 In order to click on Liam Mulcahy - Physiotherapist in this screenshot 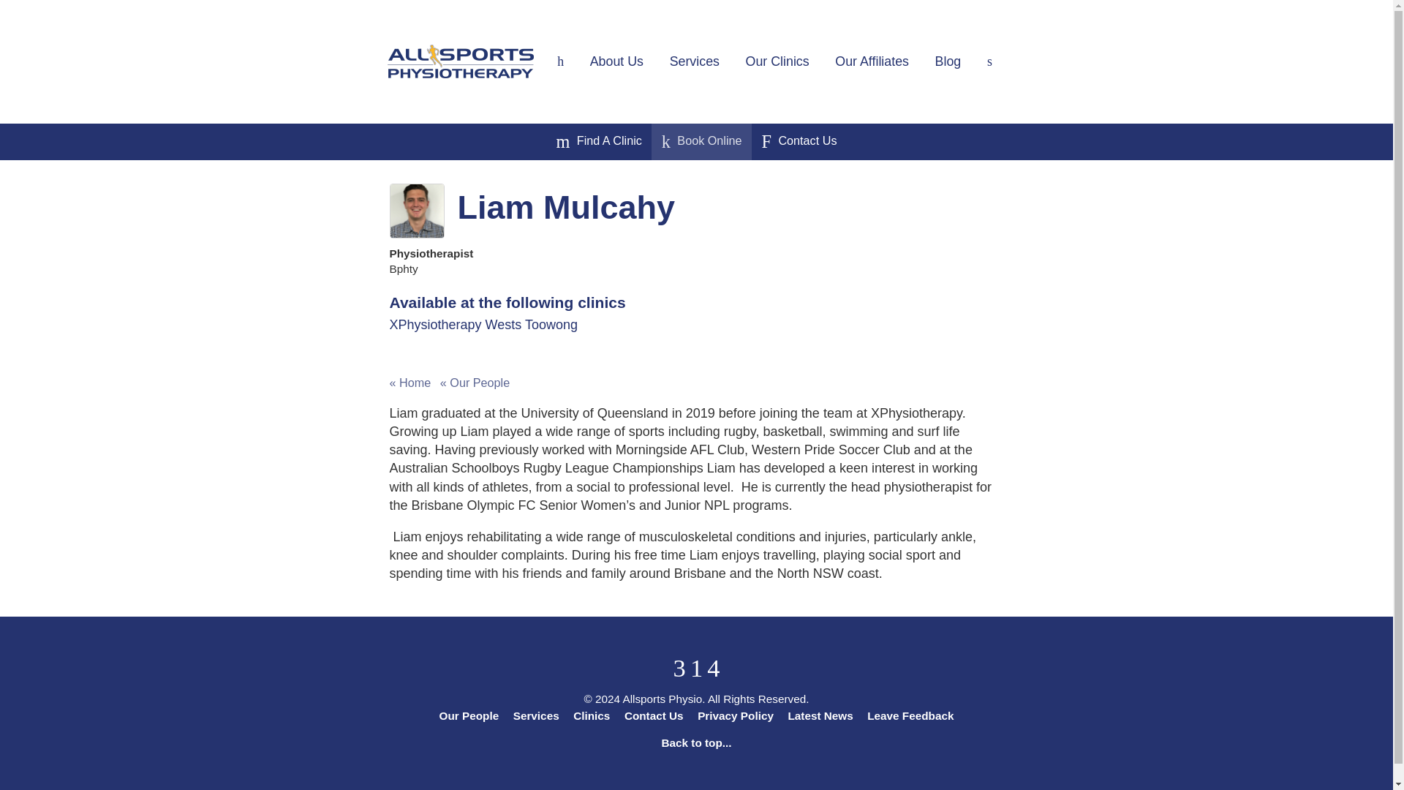, I will do `click(415, 211)`.